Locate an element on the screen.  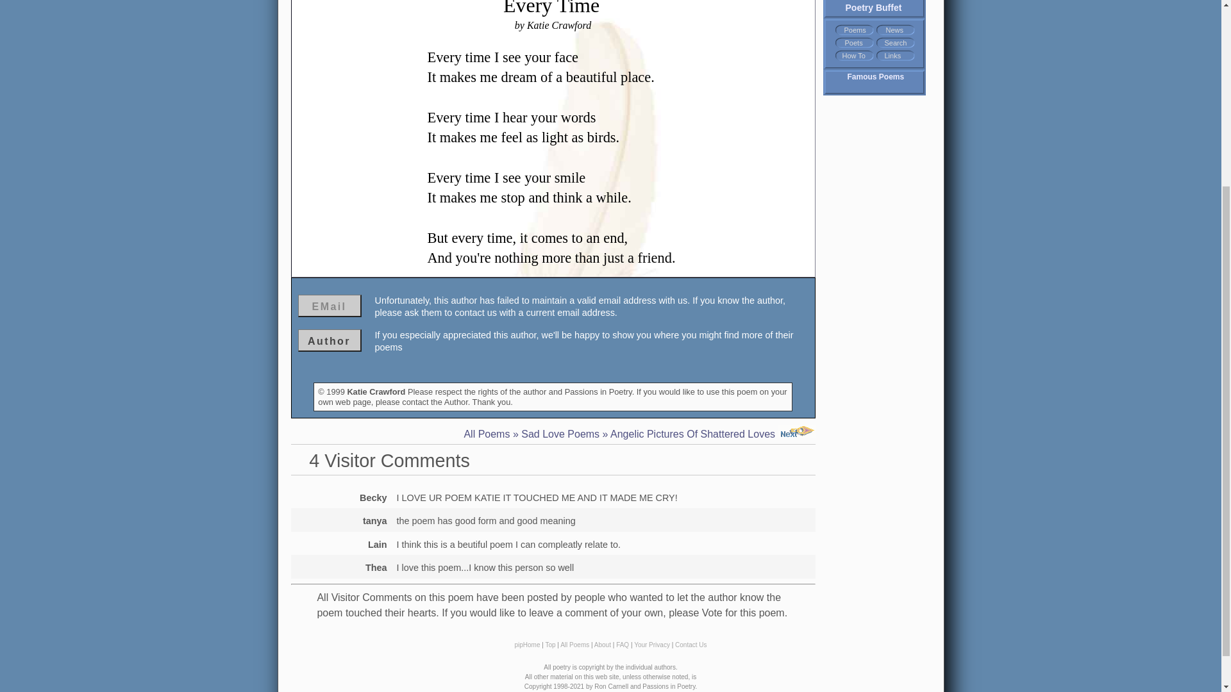
All Poems is located at coordinates (486, 433).